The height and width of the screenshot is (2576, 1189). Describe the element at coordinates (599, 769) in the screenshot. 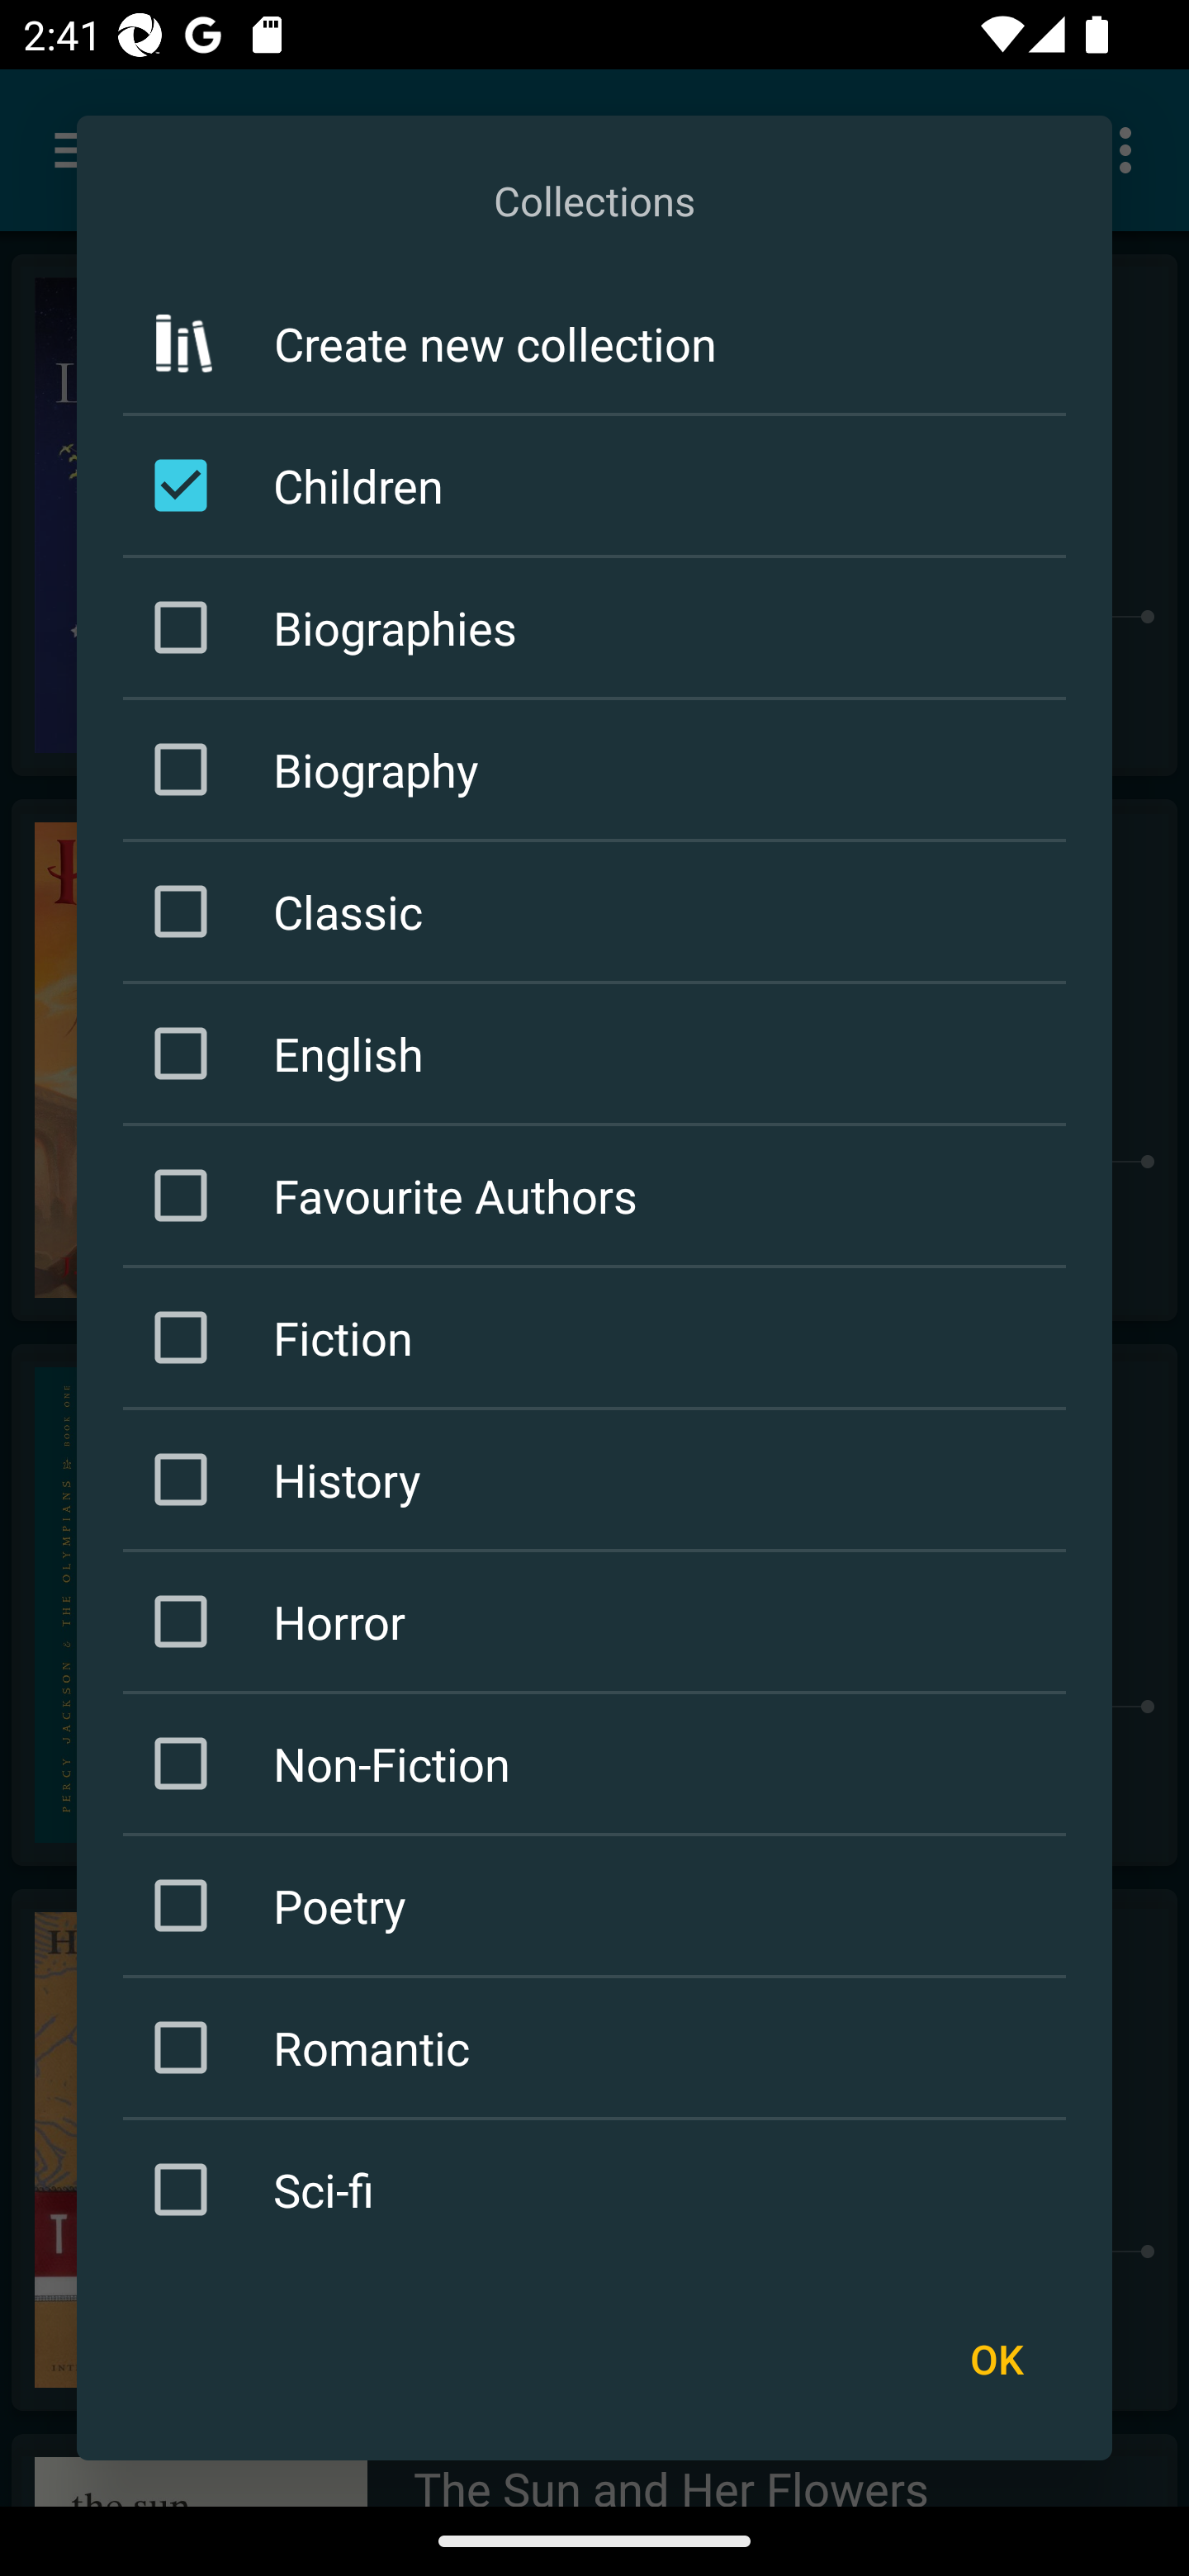

I see `Biography` at that location.